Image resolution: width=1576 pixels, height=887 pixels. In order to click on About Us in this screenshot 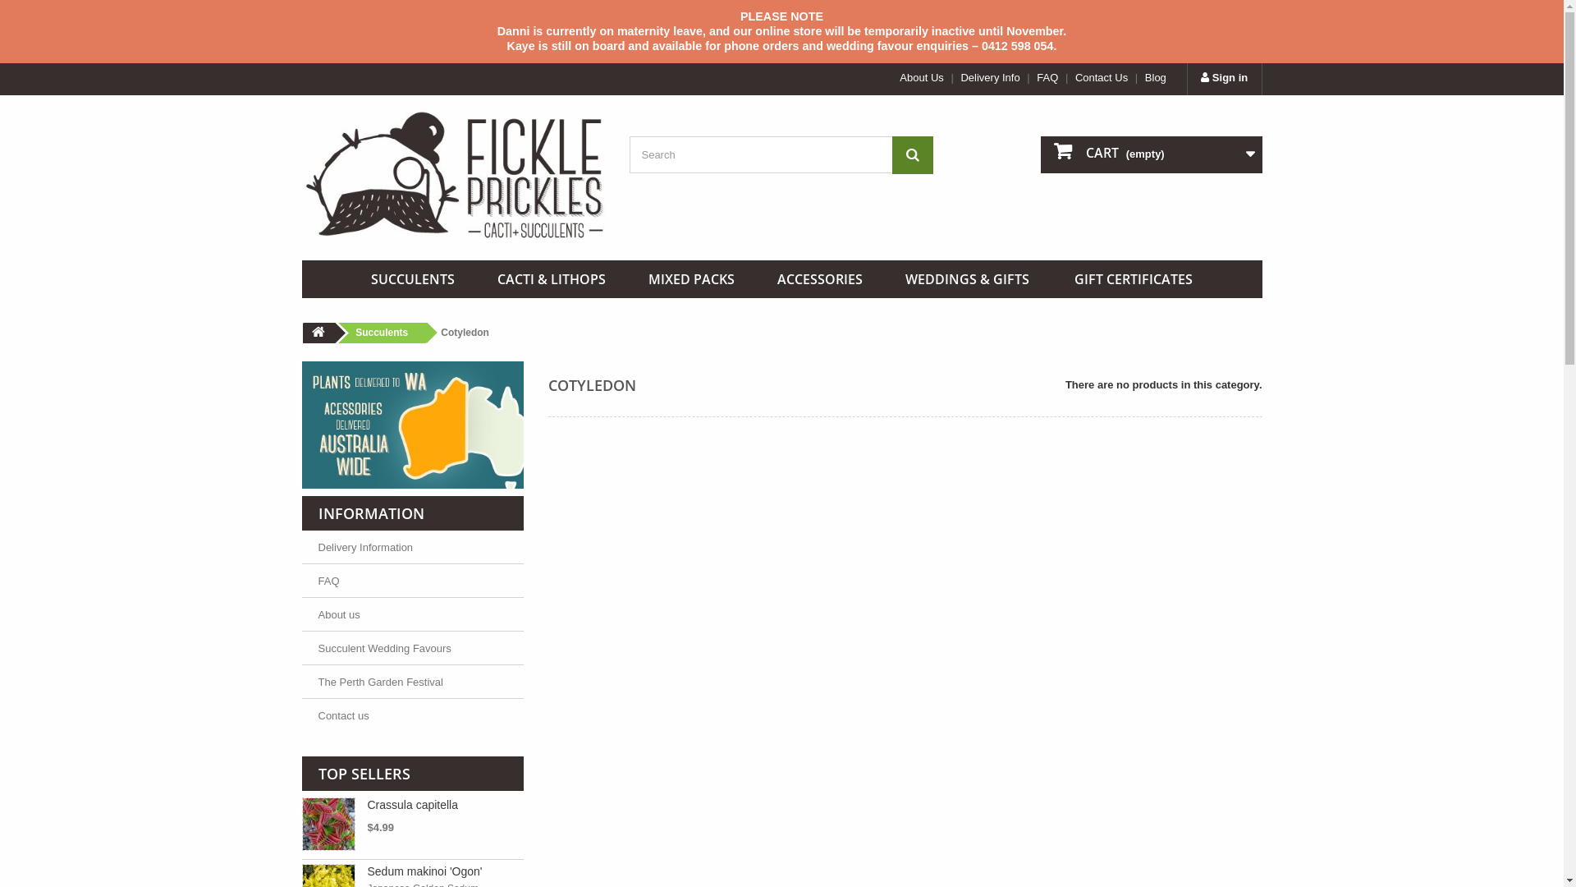, I will do `click(921, 77)`.